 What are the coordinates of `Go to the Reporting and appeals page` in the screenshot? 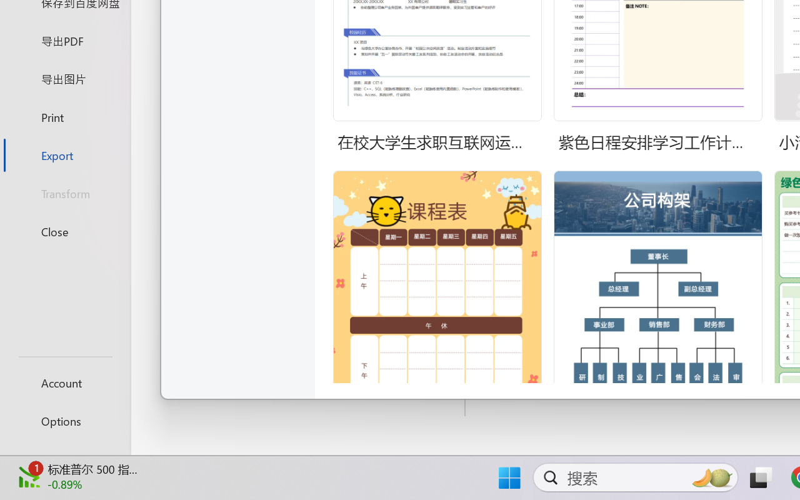 It's located at (709, 115).